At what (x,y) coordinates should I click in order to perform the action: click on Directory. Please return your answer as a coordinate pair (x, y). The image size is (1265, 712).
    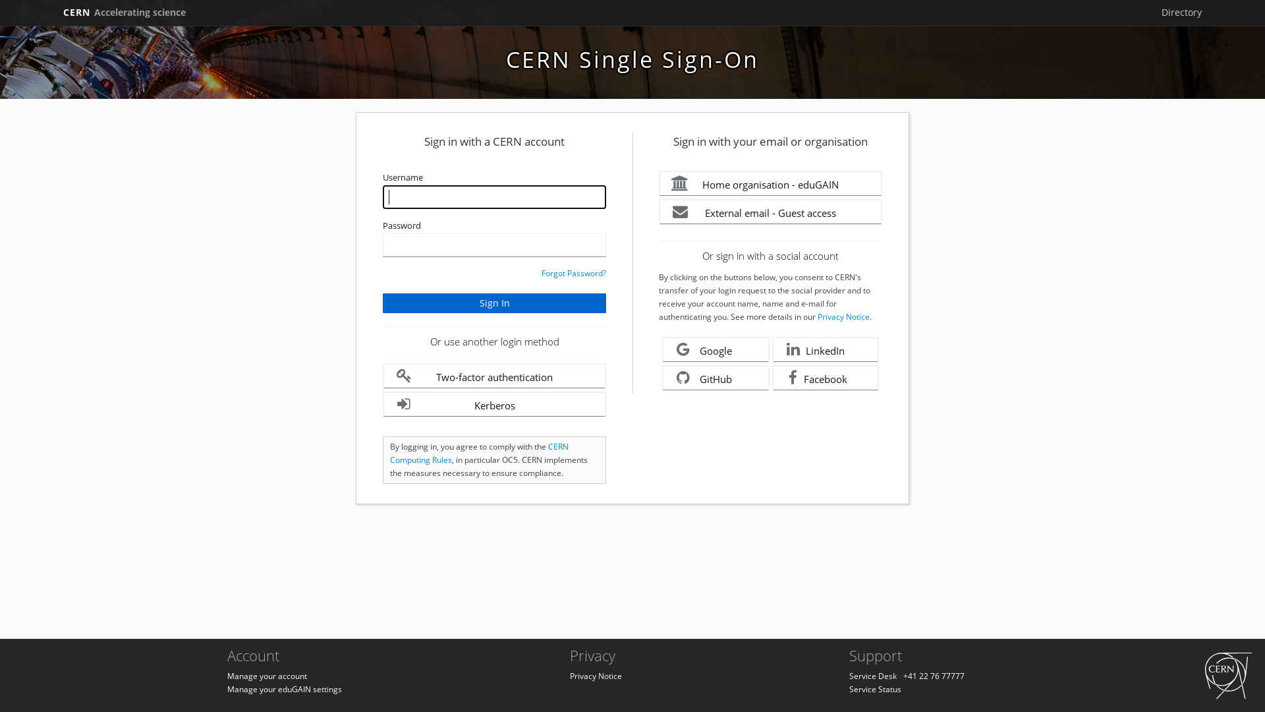
    Looking at the image, I should click on (1182, 13).